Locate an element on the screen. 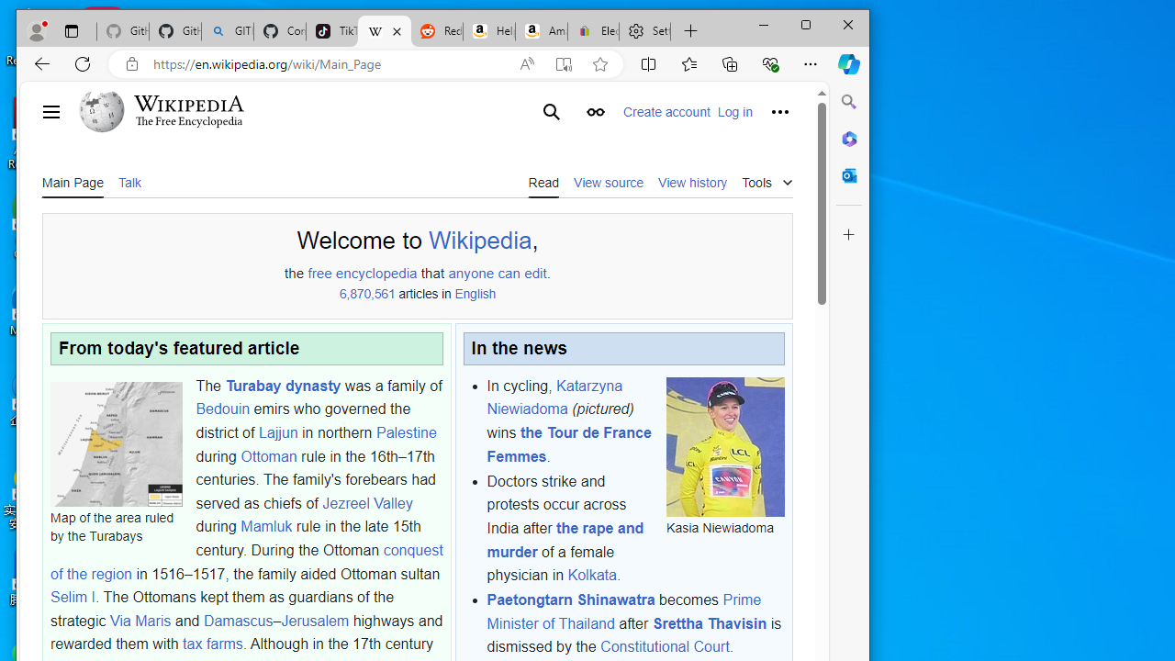  Constitutional Court is located at coordinates (665, 647).